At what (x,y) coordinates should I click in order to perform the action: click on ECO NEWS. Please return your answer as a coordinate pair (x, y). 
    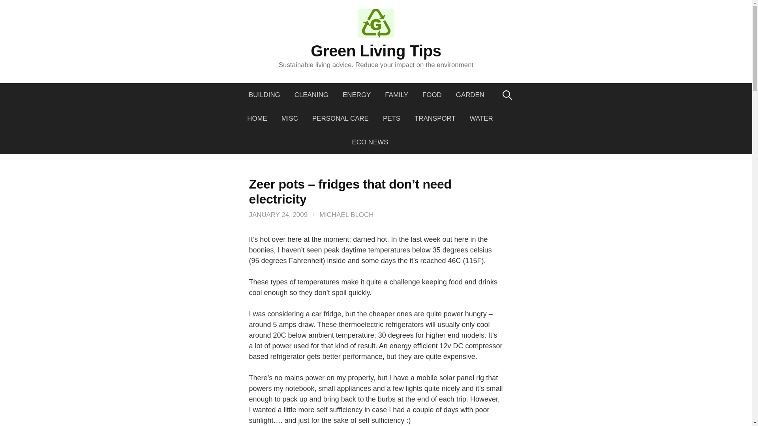
    Looking at the image, I should click on (370, 142).